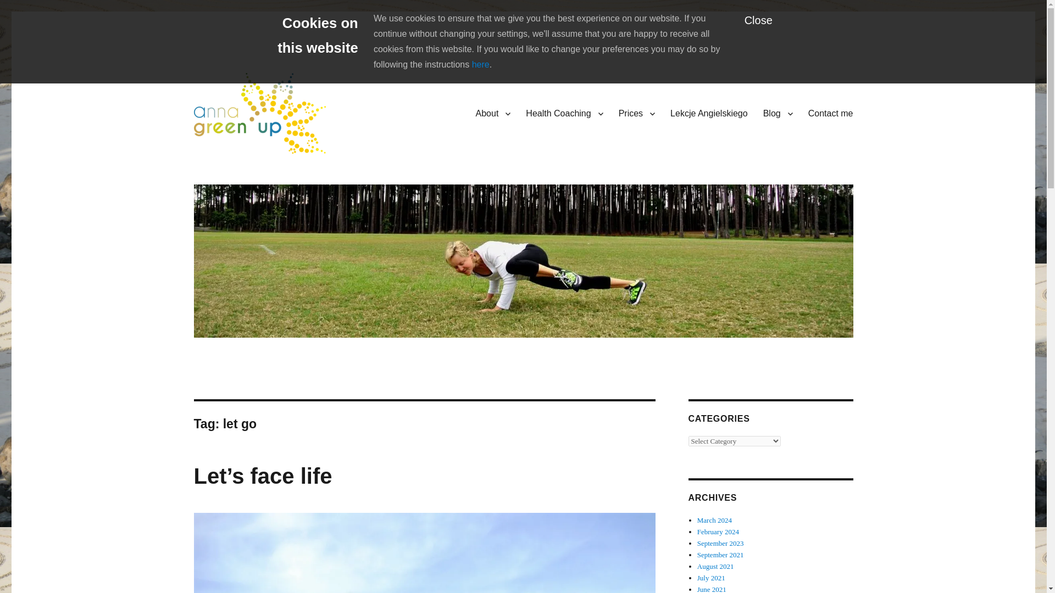 The height and width of the screenshot is (593, 1055). Describe the element at coordinates (831, 113) in the screenshot. I see `Contact me` at that location.